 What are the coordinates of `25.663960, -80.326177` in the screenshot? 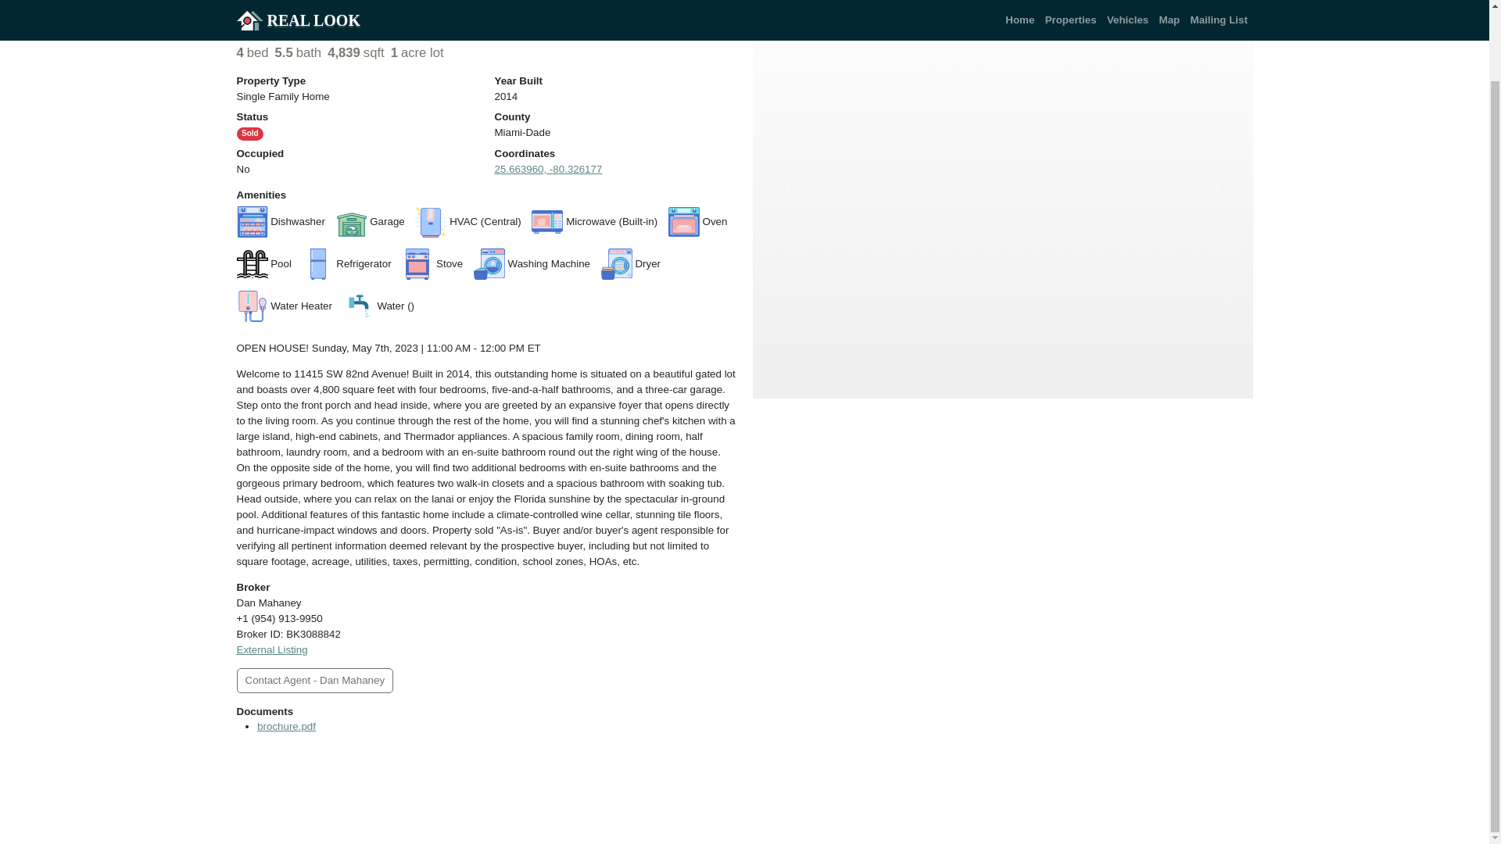 It's located at (547, 169).